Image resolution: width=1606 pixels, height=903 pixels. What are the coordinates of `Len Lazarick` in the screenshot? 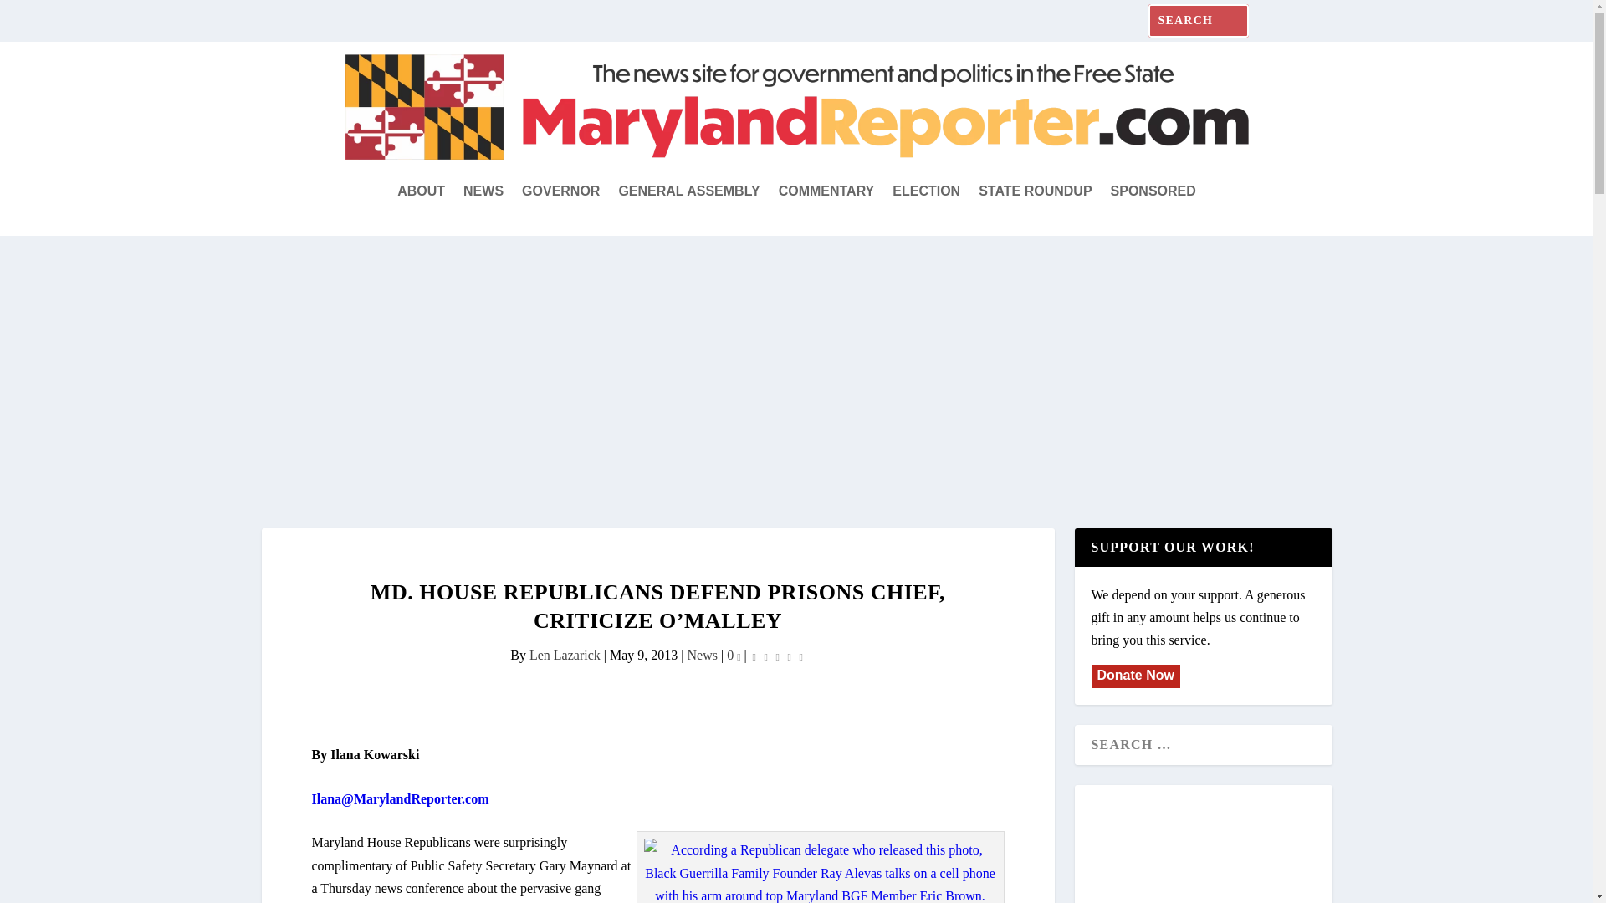 It's located at (565, 655).